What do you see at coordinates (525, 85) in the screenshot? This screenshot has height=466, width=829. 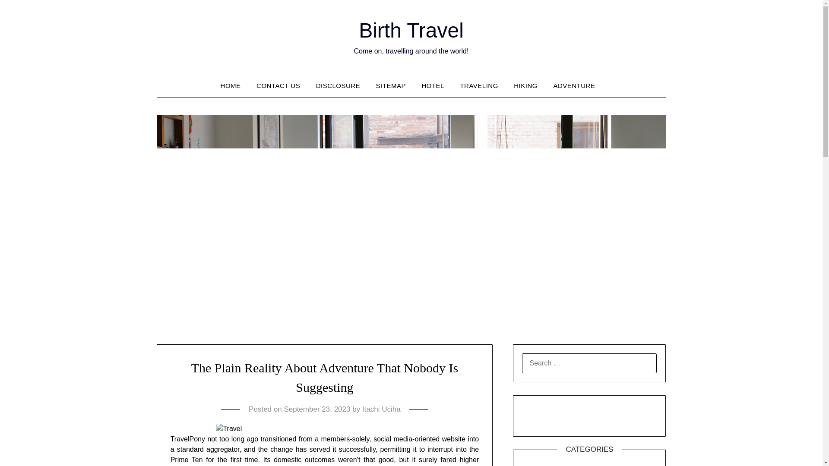 I see `HIKING` at bounding box center [525, 85].